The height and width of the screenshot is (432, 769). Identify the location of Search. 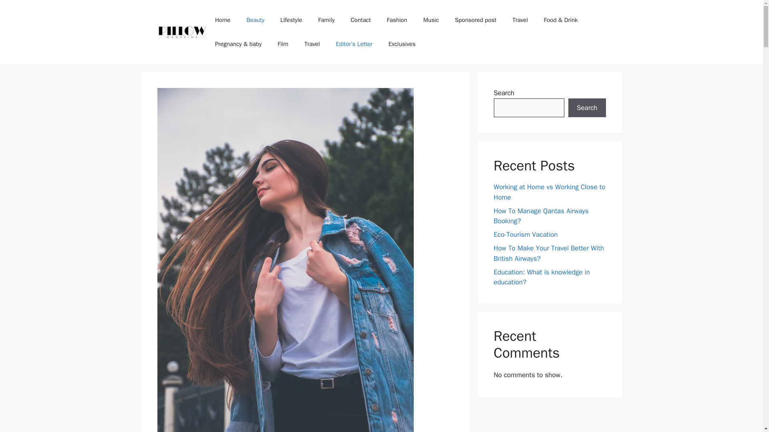
(587, 108).